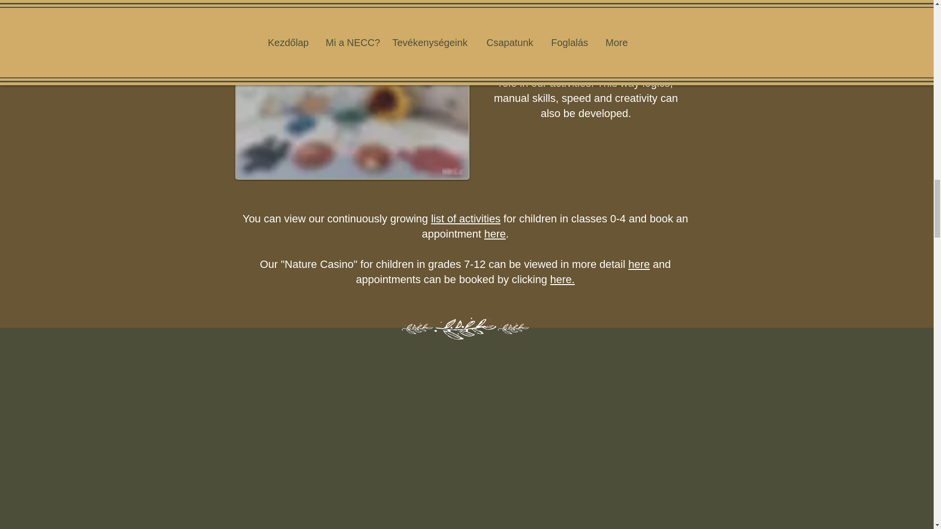 The image size is (941, 529). I want to click on here., so click(563, 279).